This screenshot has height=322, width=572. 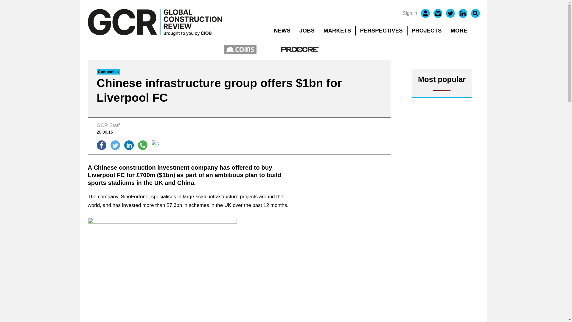 What do you see at coordinates (463, 30) in the screenshot?
I see `MORE` at bounding box center [463, 30].